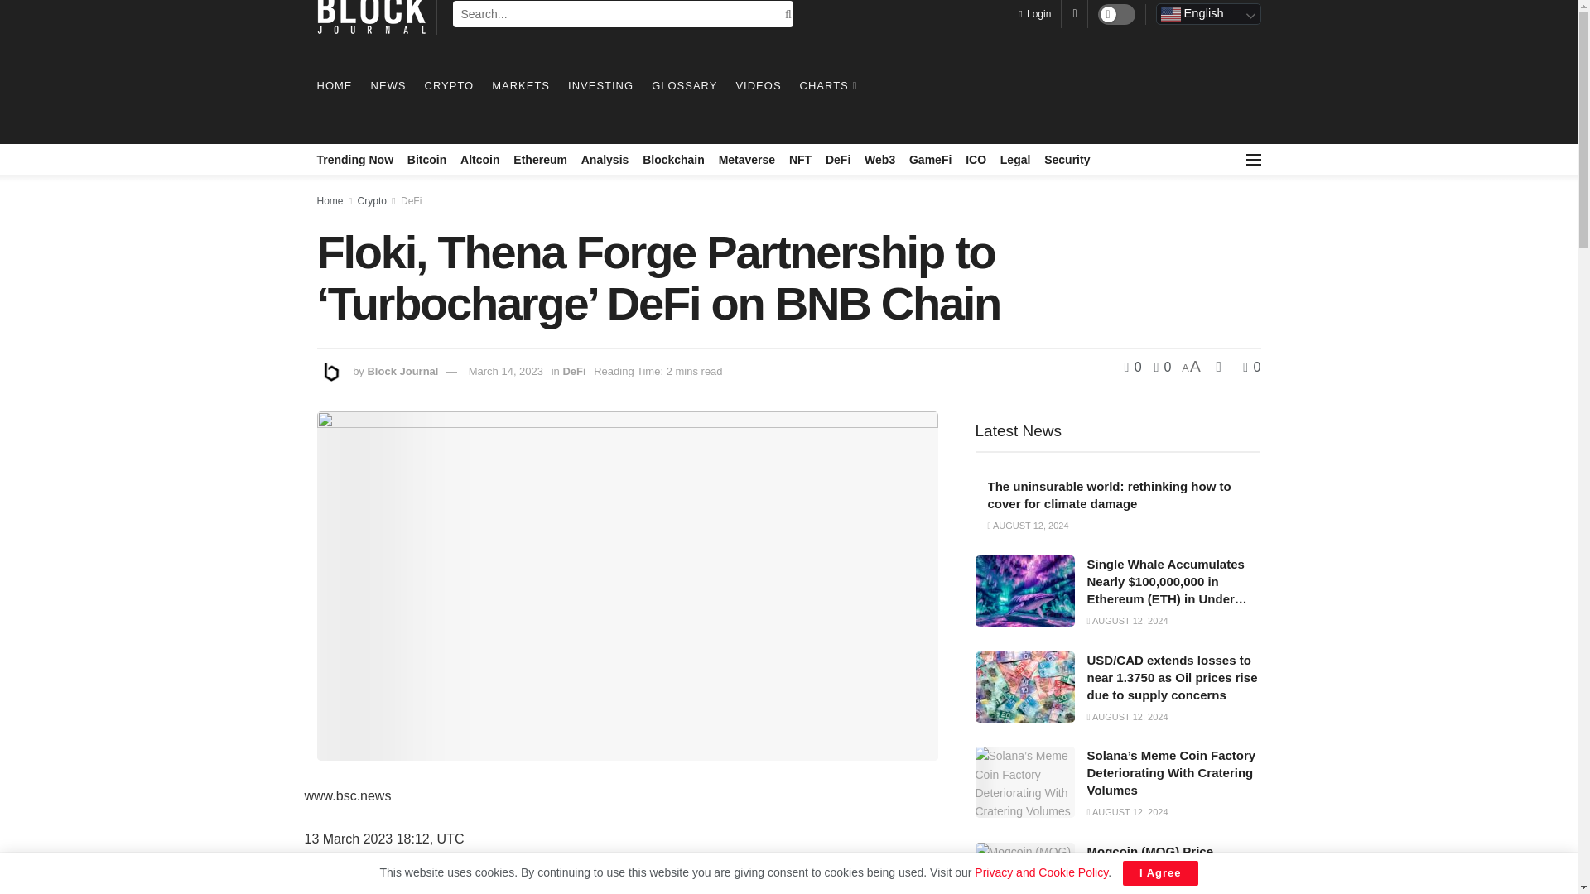  I want to click on CRYPTO, so click(449, 85).